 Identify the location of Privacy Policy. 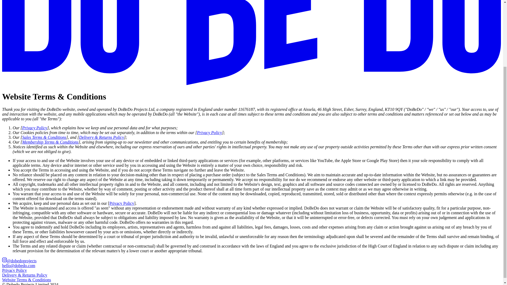
(122, 203).